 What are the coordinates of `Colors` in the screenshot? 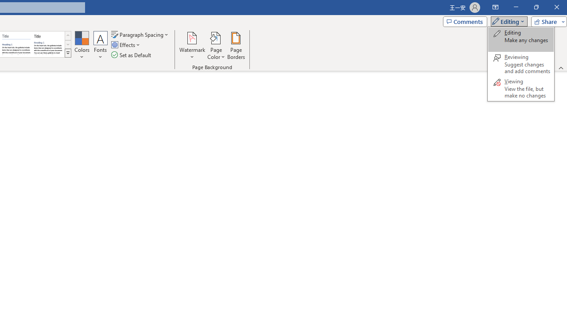 It's located at (82, 45).